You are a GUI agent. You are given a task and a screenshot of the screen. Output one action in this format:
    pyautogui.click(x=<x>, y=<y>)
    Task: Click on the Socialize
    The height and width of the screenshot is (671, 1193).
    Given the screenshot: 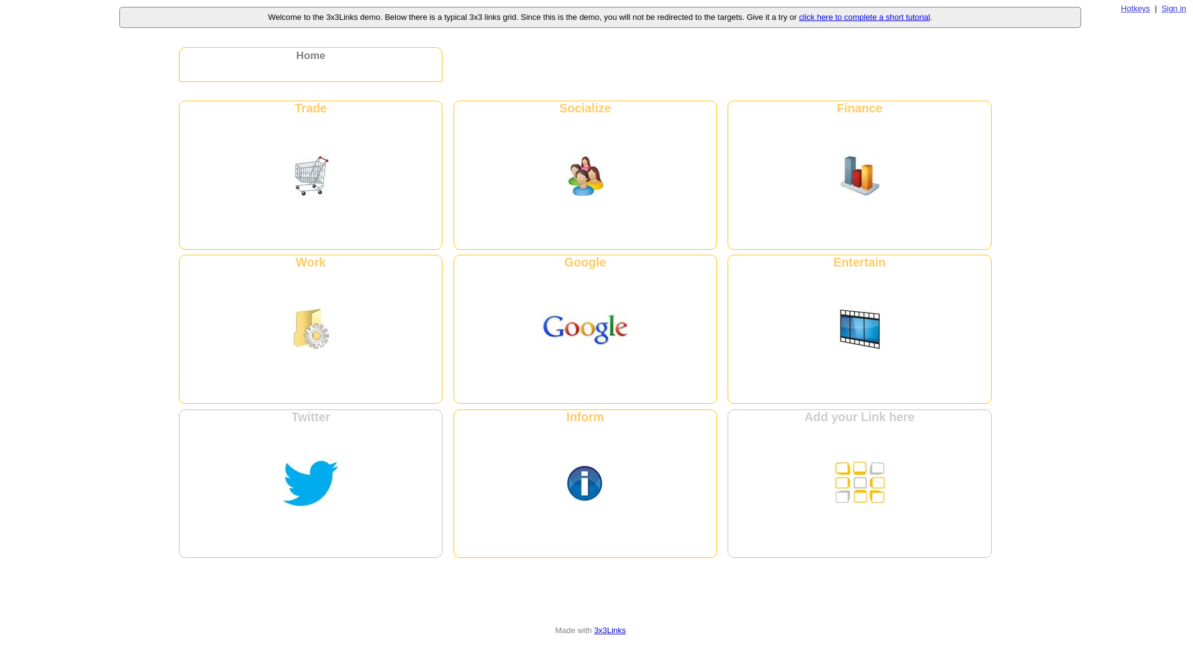 What is the action you would take?
    pyautogui.click(x=585, y=175)
    